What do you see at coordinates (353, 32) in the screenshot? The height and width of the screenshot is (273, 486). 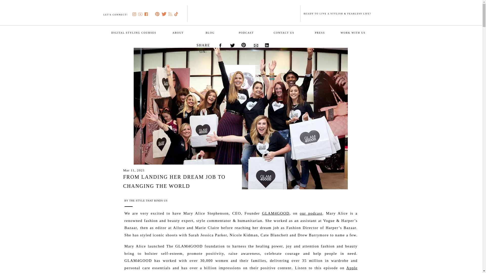 I see `WORK WITH US` at bounding box center [353, 32].